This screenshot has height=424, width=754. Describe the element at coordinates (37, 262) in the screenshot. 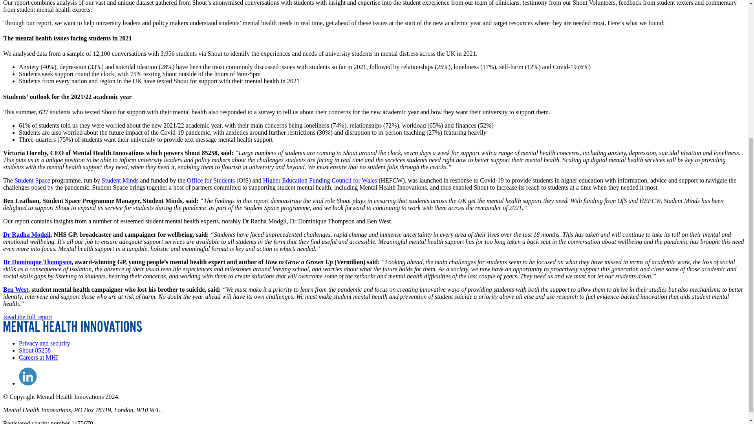

I see `Dr Dominique Thompson` at that location.